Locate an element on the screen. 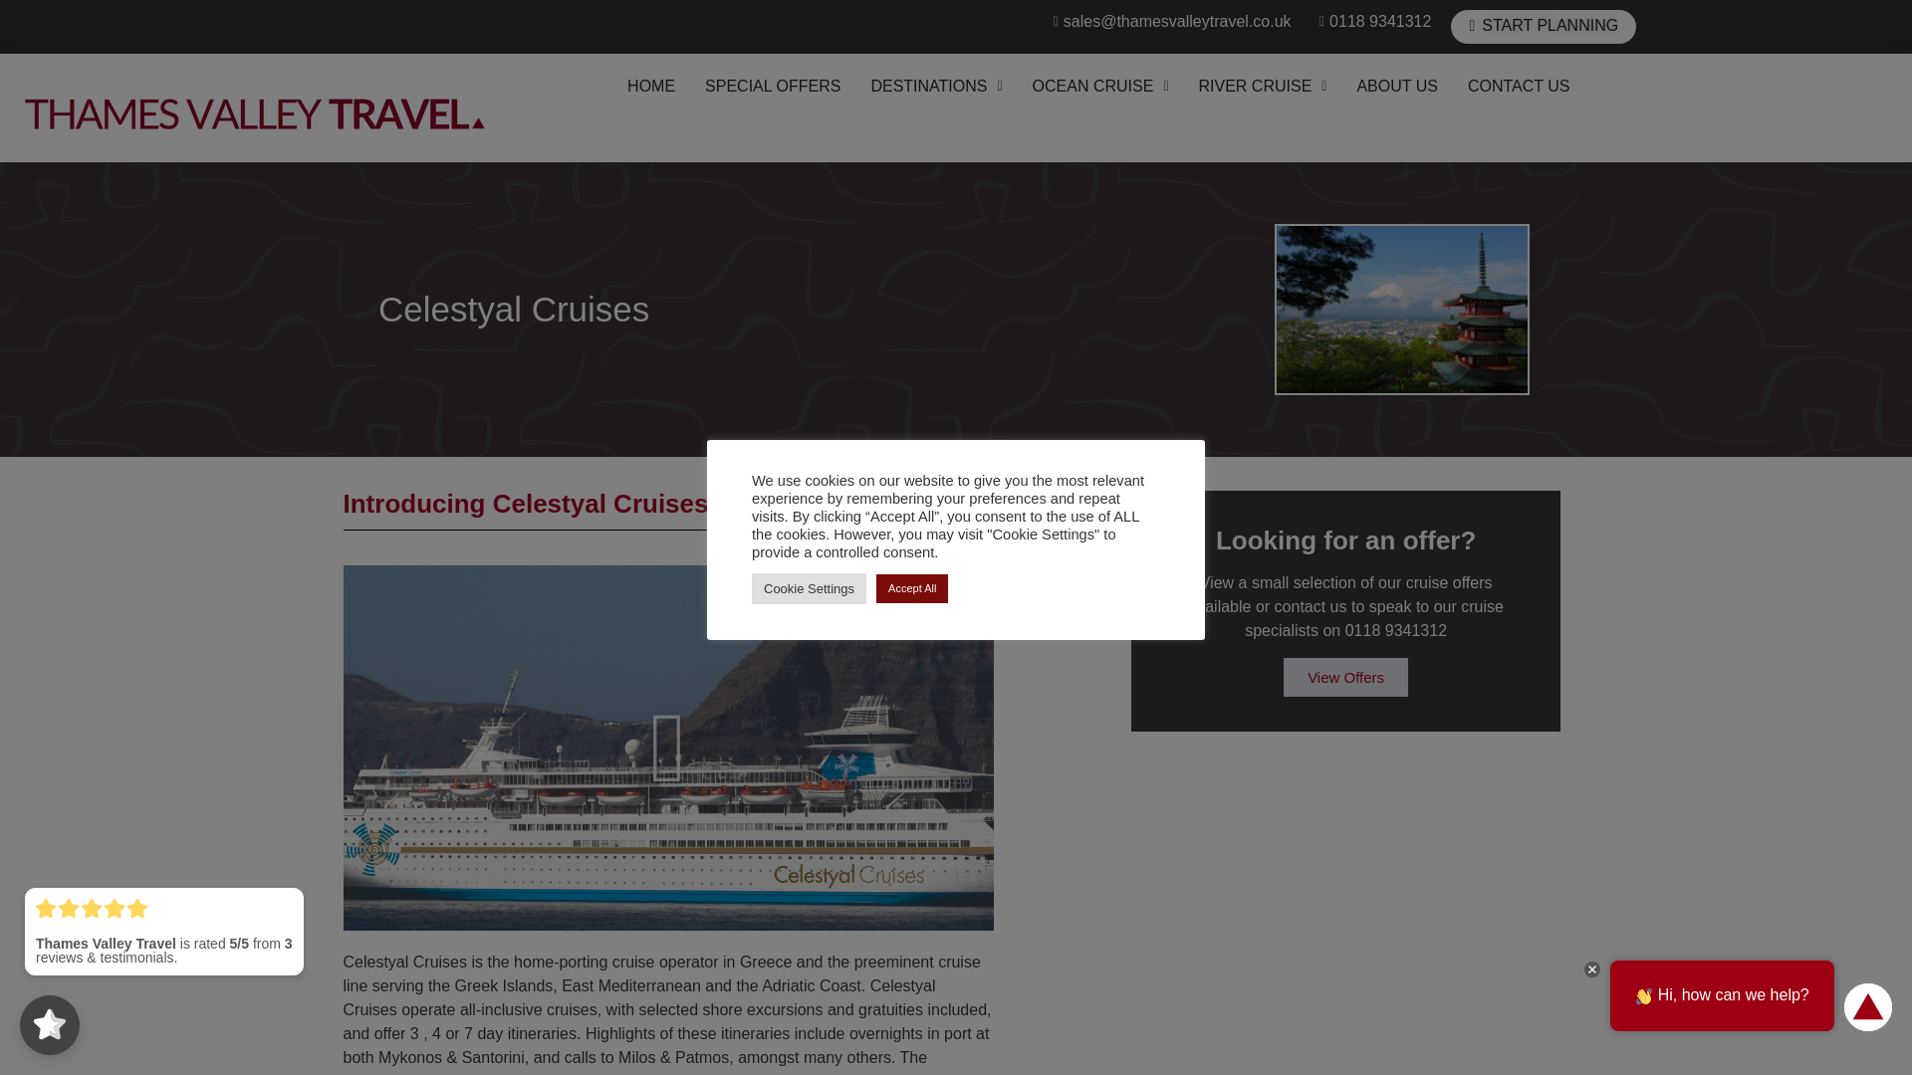  START PLANNING is located at coordinates (1544, 26).